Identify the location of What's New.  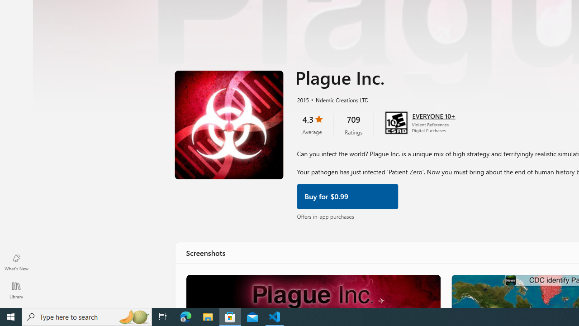
(16, 262).